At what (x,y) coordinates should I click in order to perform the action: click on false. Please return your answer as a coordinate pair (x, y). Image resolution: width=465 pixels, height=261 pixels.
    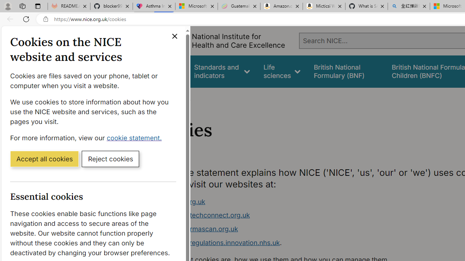
    Looking at the image, I should click on (346, 71).